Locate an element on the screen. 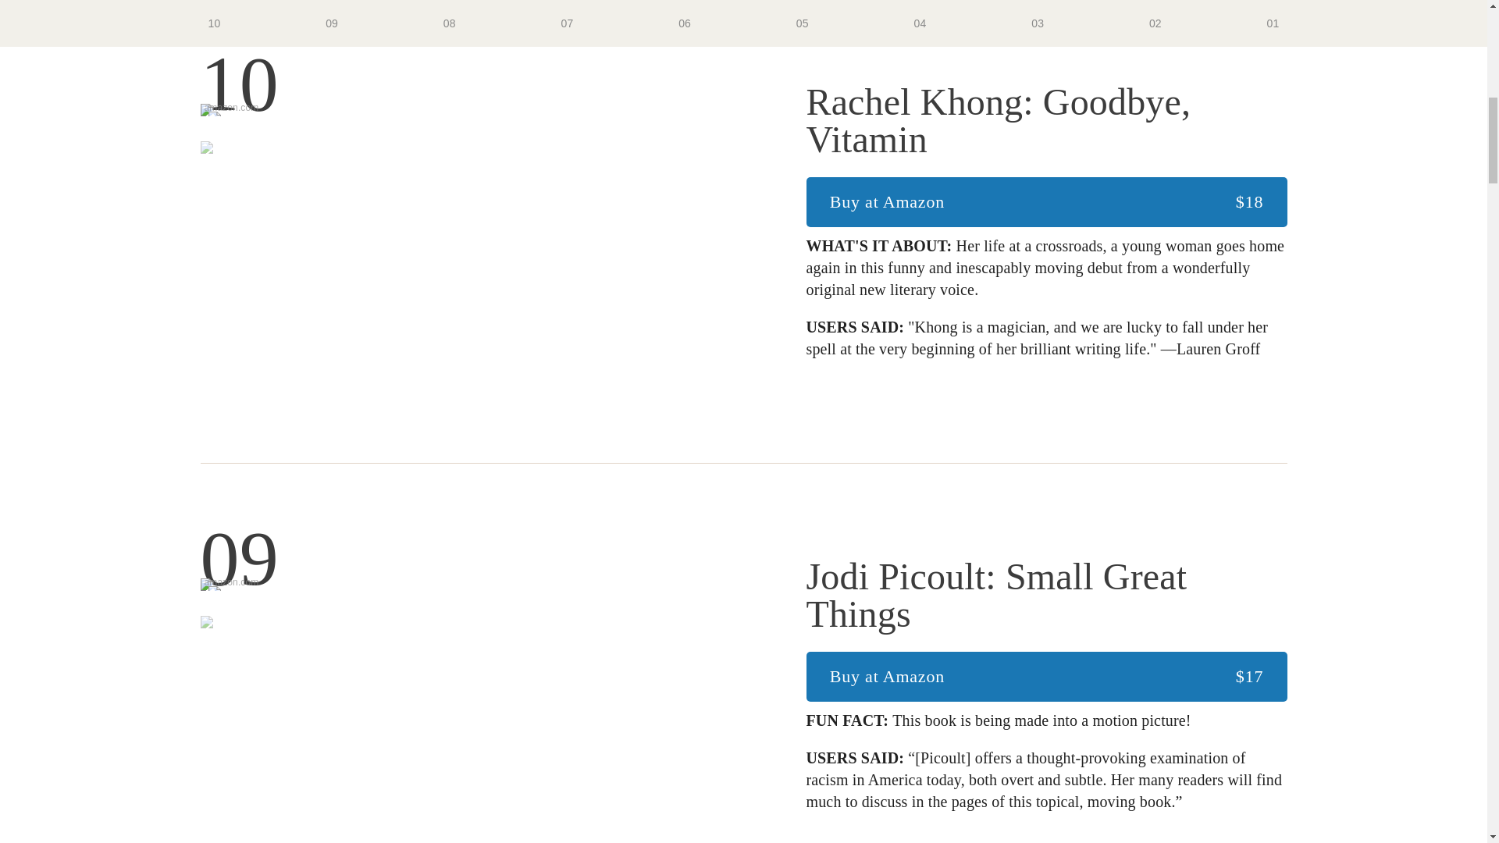 The height and width of the screenshot is (843, 1499). Jodi Picoult: Small Great Things is located at coordinates (1046, 120).